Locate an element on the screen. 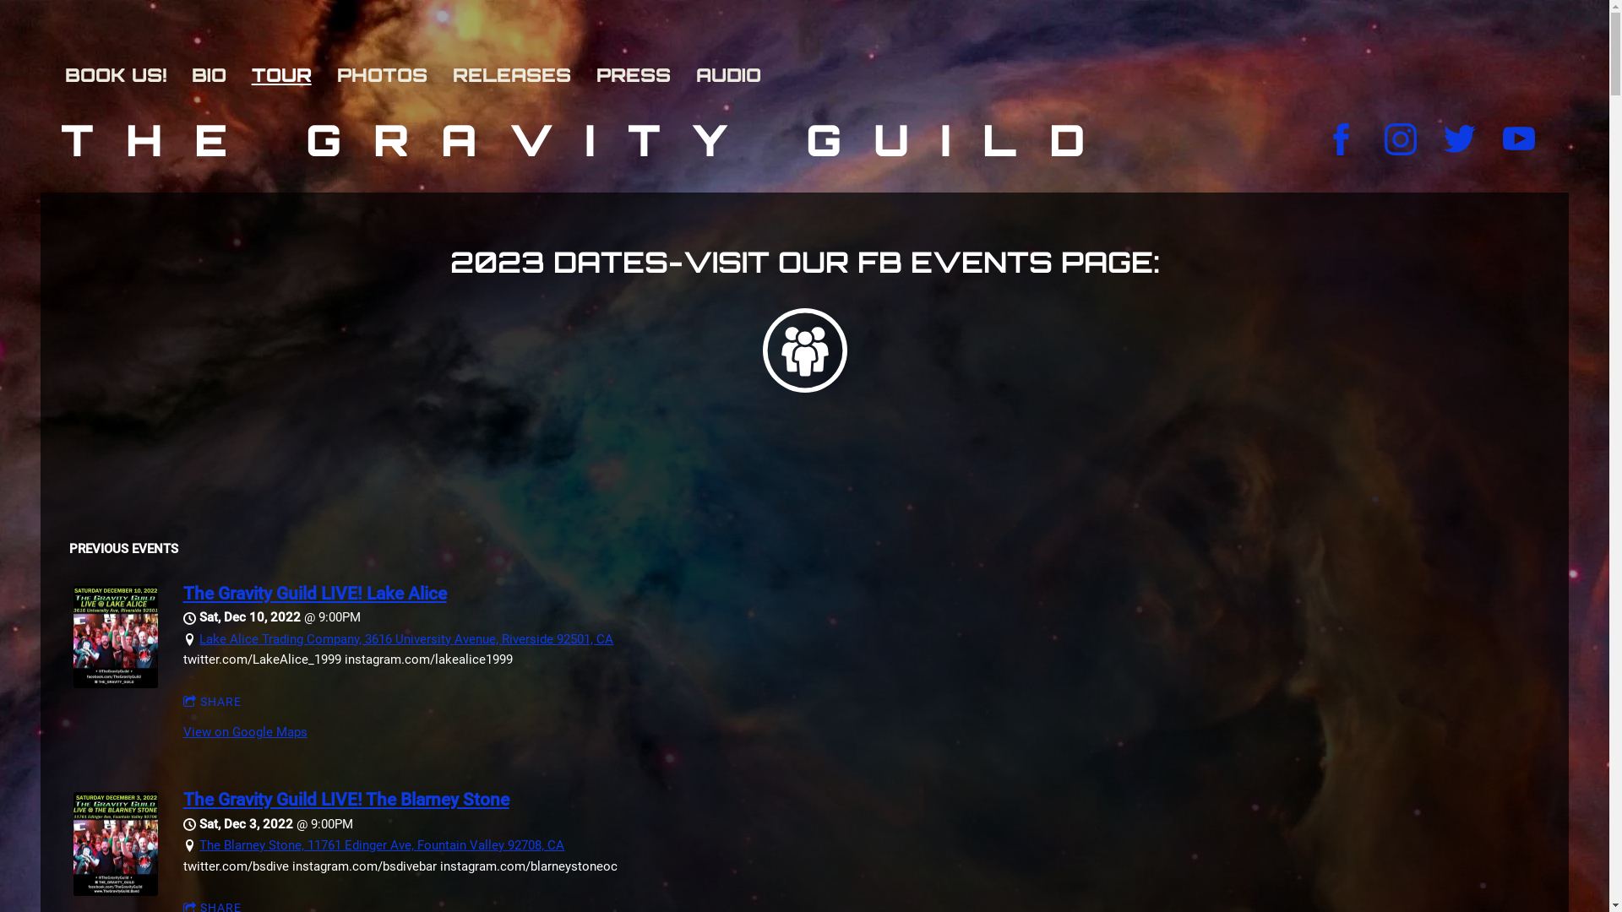 Image resolution: width=1622 pixels, height=912 pixels. https://www.youtube.com/user/thegravityguild is located at coordinates (1519, 139).